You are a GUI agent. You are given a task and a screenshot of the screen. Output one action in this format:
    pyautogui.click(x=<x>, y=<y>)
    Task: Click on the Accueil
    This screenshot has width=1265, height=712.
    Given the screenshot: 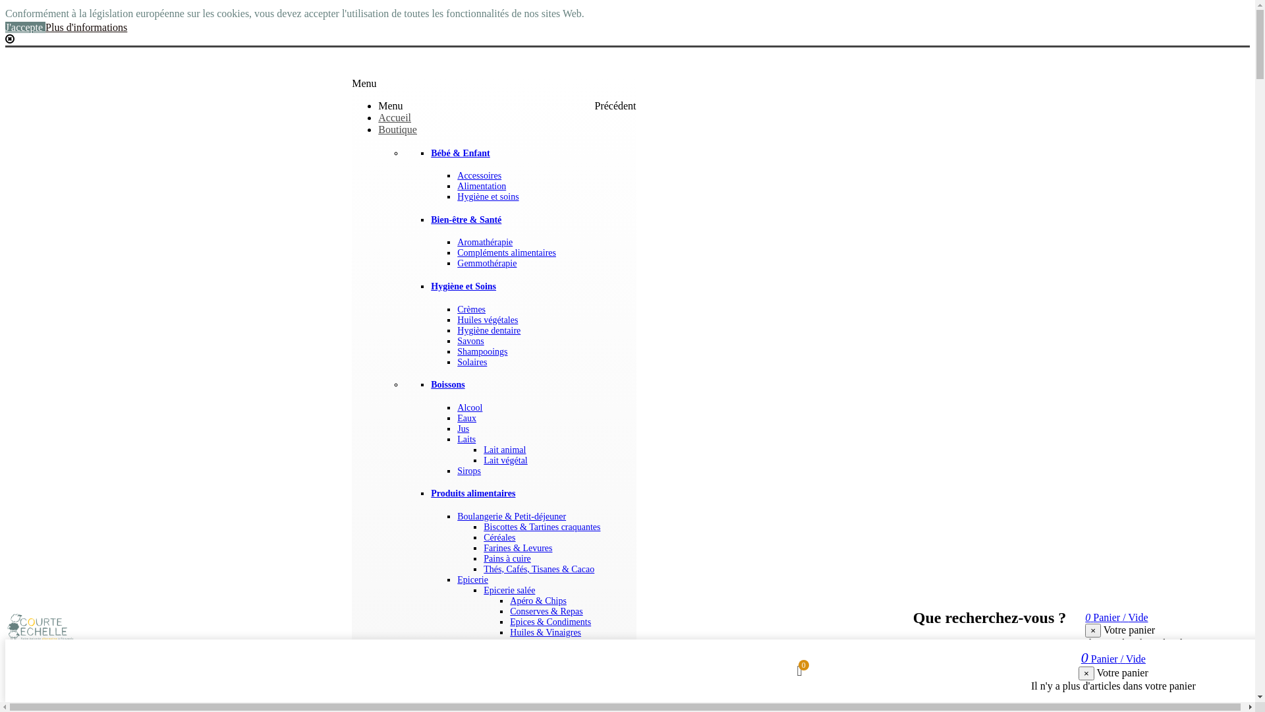 What is the action you would take?
    pyautogui.click(x=395, y=117)
    